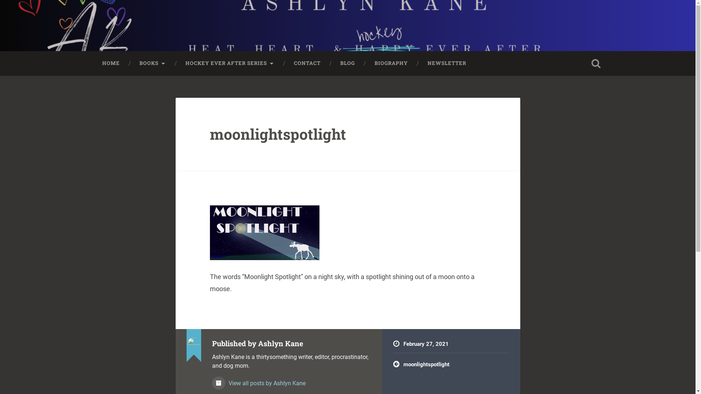 Image resolution: width=701 pixels, height=394 pixels. What do you see at coordinates (391, 63) in the screenshot?
I see `BIOGRAPHY` at bounding box center [391, 63].